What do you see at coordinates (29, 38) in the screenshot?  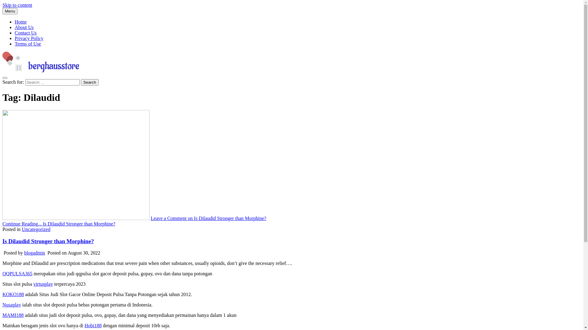 I see `Privacy Policy` at bounding box center [29, 38].